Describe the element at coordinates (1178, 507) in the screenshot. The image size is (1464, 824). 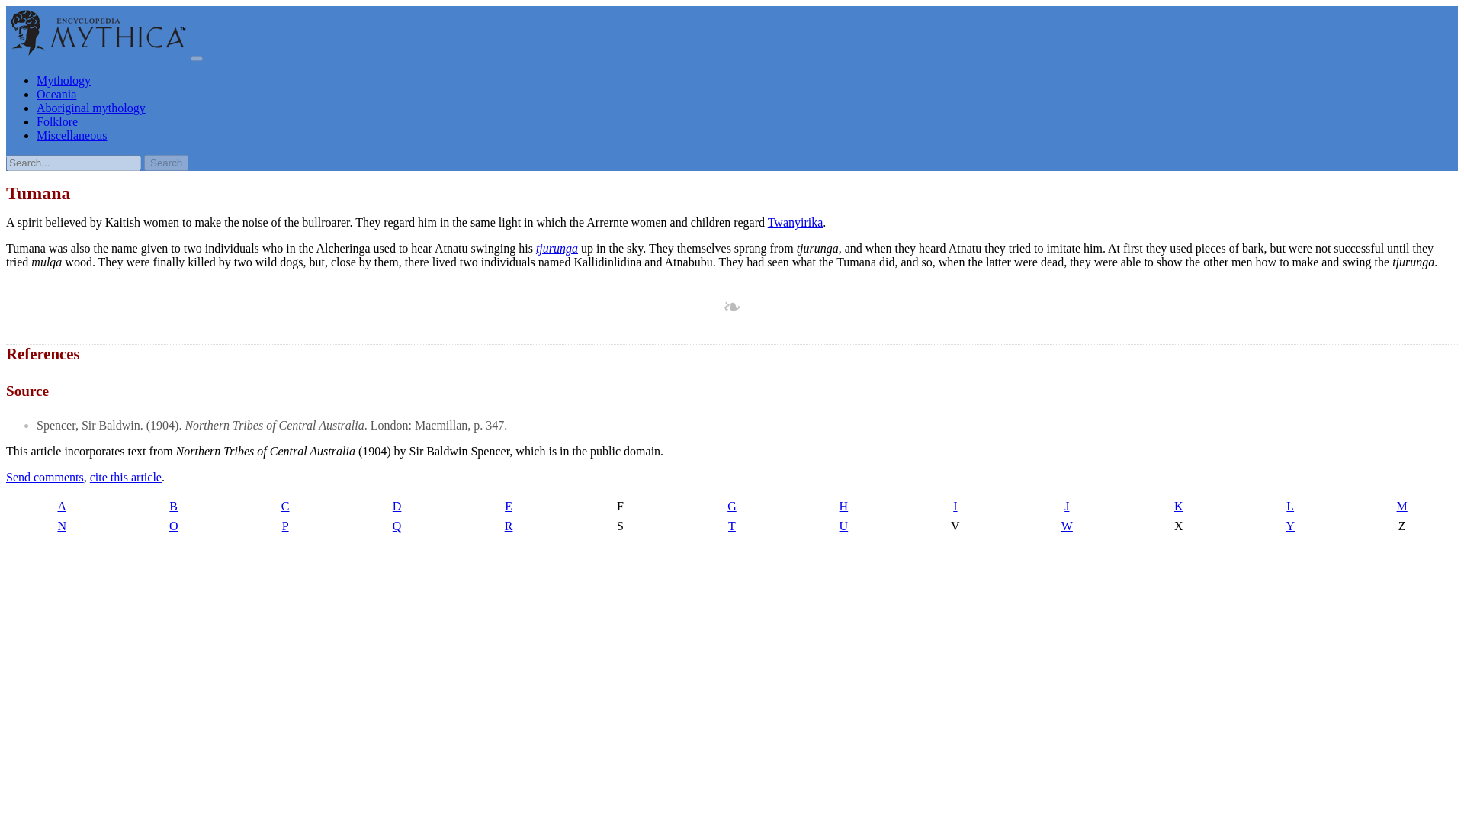
I see `K` at that location.